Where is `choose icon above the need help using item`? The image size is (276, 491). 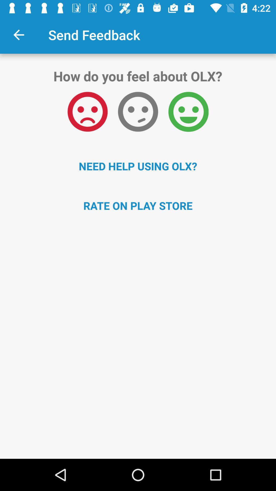
choose icon above the need help using item is located at coordinates (87, 112).